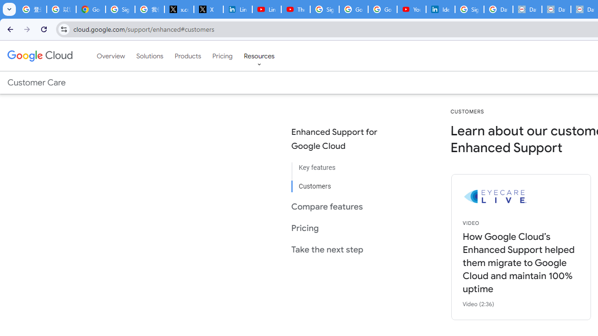 The image size is (598, 336). Describe the element at coordinates (208, 9) in the screenshot. I see `X` at that location.